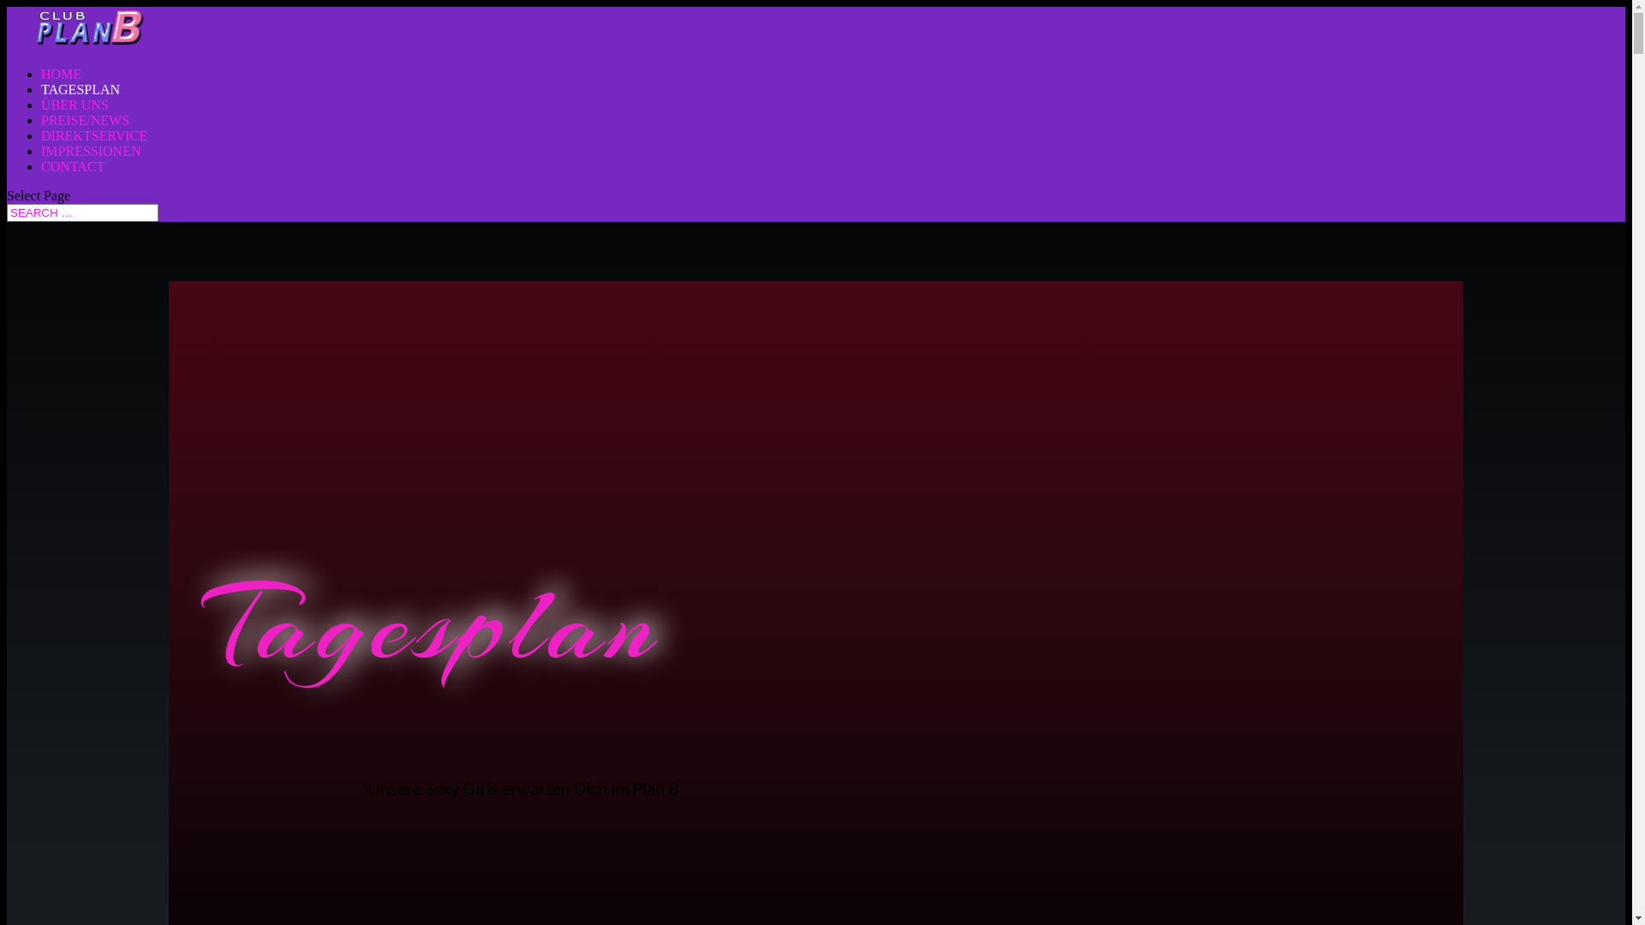 The height and width of the screenshot is (925, 1645). Describe the element at coordinates (82, 212) in the screenshot. I see `Search for:` at that location.